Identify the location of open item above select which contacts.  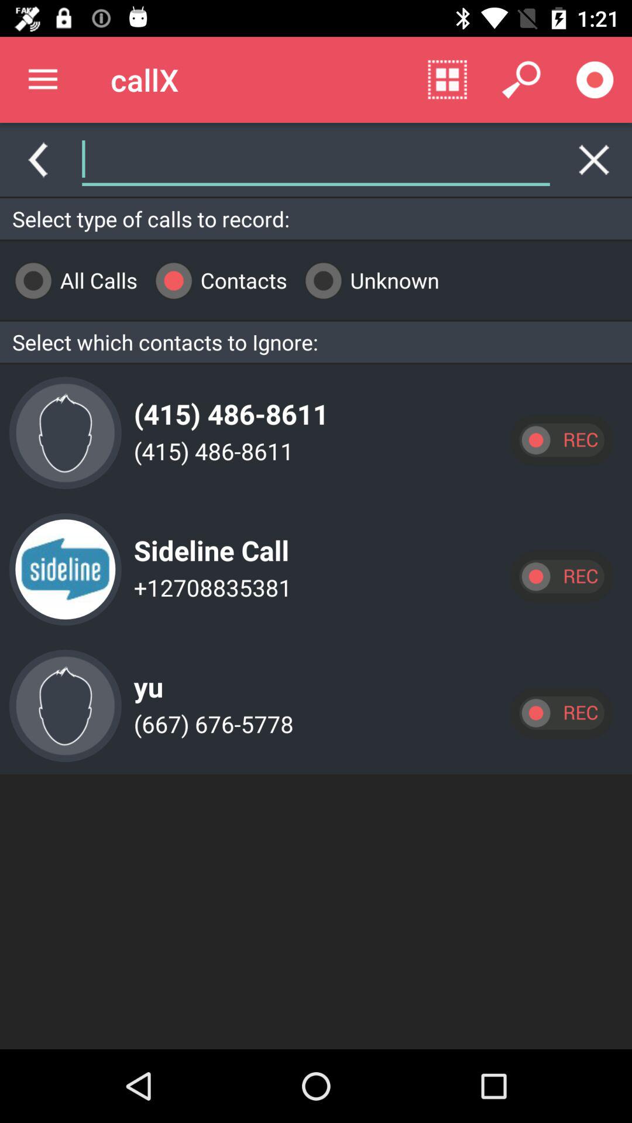
(367, 281).